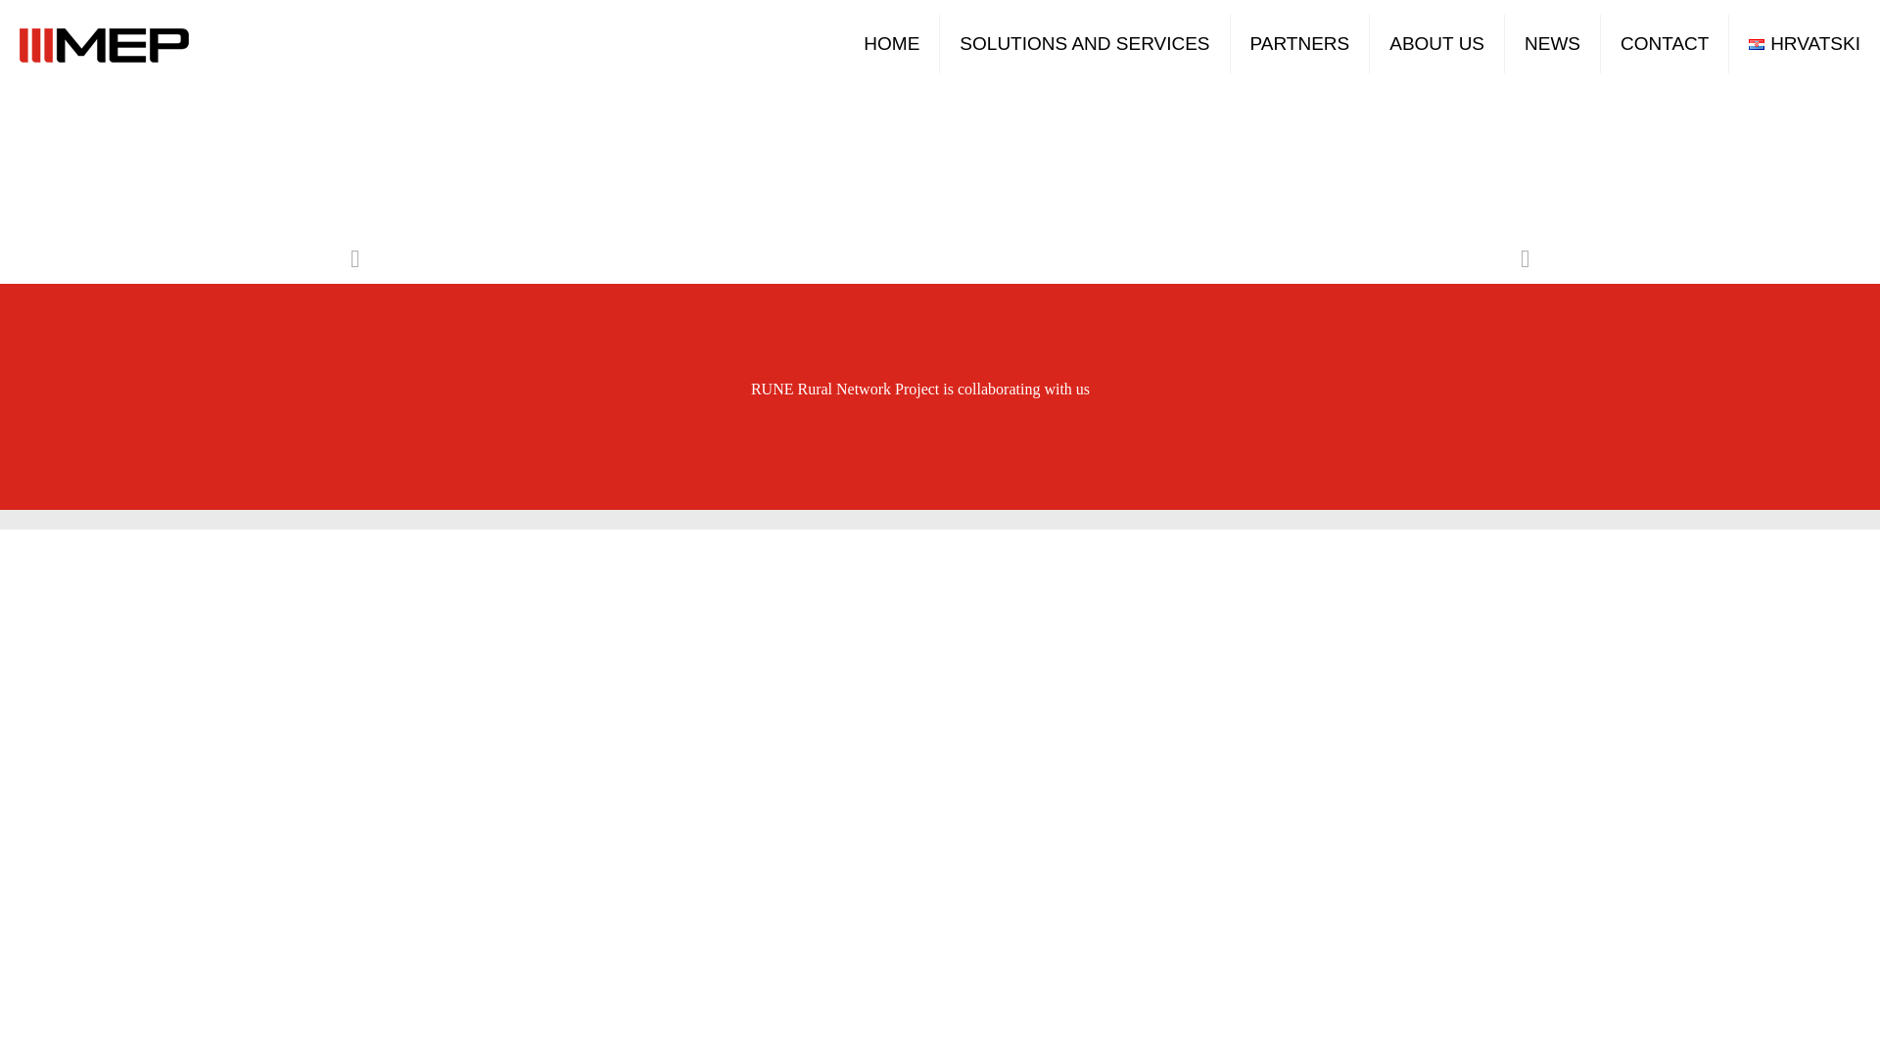 This screenshot has width=1880, height=1057. What do you see at coordinates (1437, 43) in the screenshot?
I see `ABOUT US` at bounding box center [1437, 43].